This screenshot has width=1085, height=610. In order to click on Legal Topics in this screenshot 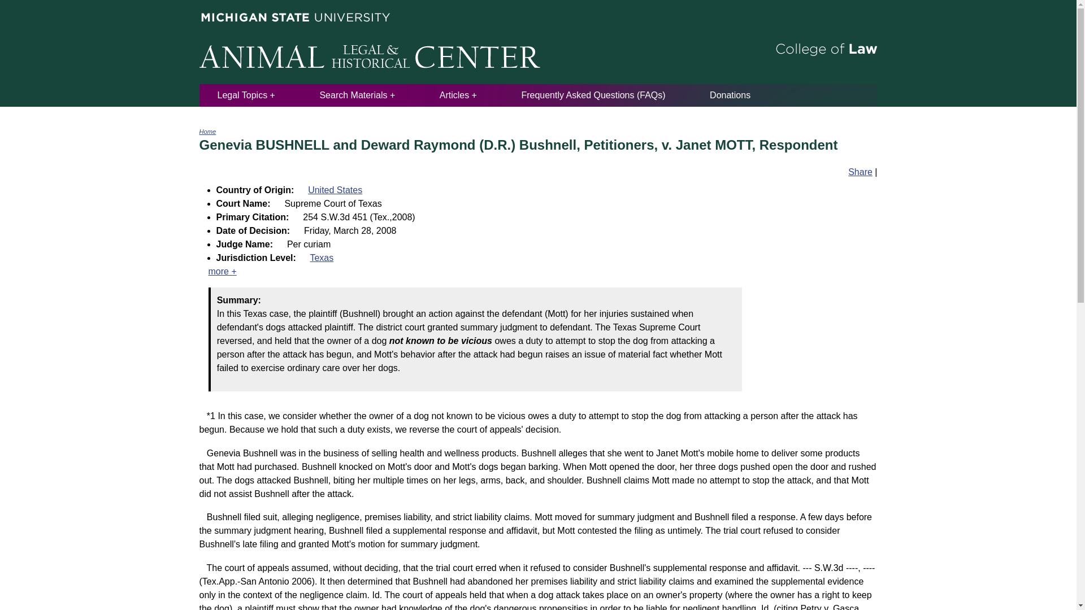, I will do `click(246, 95)`.